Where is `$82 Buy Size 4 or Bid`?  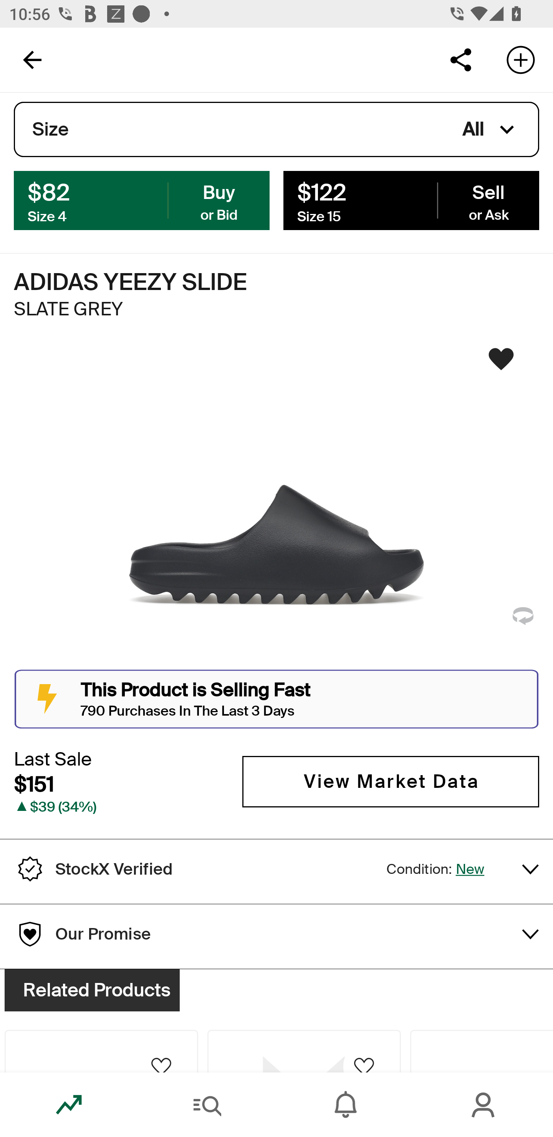 $82 Buy Size 4 or Bid is located at coordinates (142, 200).